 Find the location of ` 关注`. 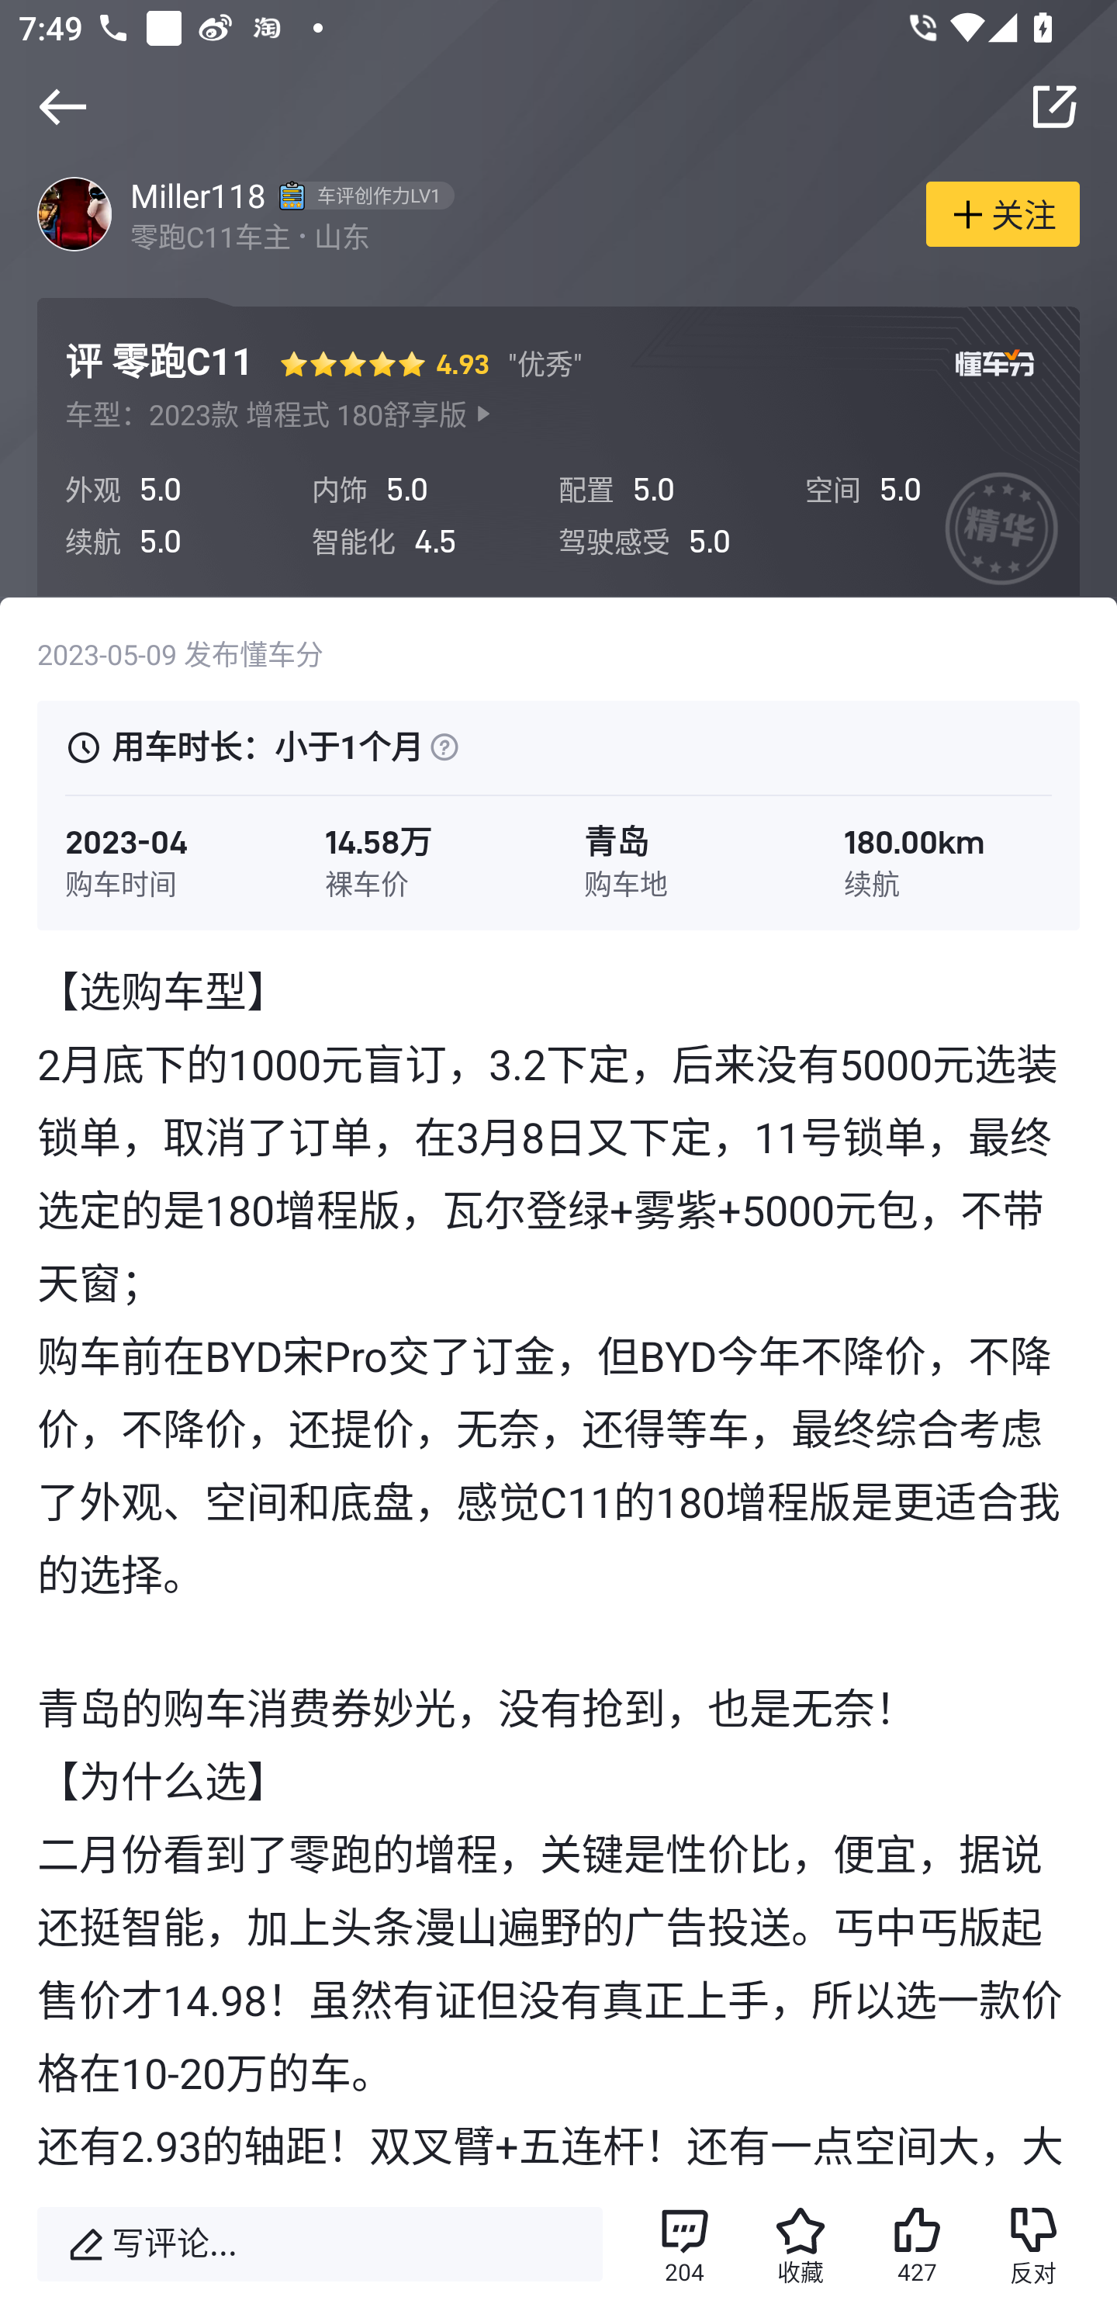

 关注 is located at coordinates (1002, 213).